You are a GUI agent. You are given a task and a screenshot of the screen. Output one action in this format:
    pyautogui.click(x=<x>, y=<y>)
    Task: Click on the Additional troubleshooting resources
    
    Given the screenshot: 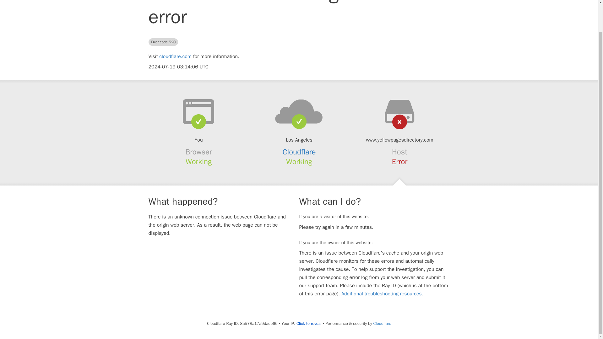 What is the action you would take?
    pyautogui.click(x=381, y=294)
    